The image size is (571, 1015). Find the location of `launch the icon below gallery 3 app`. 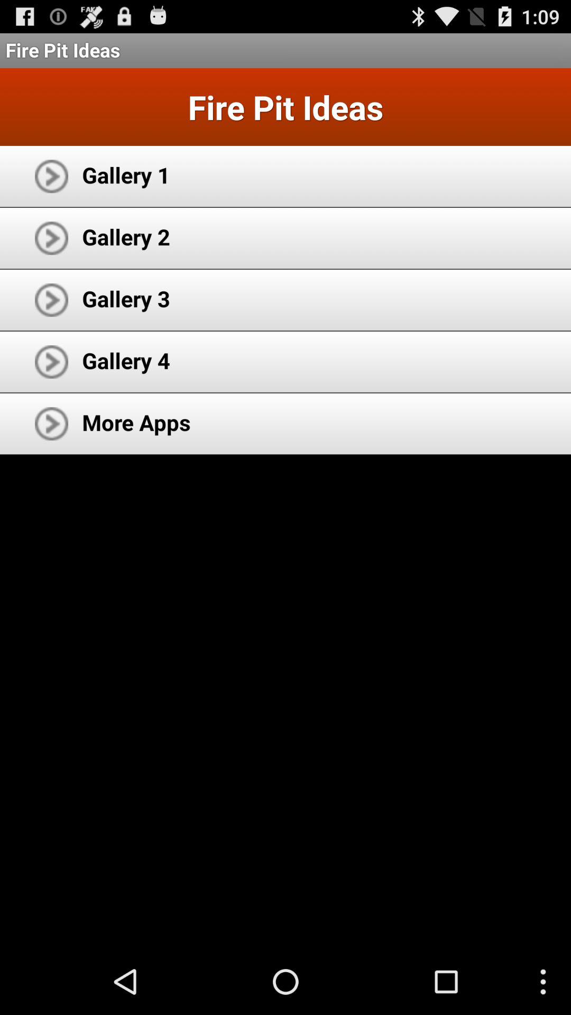

launch the icon below gallery 3 app is located at coordinates (126, 361).